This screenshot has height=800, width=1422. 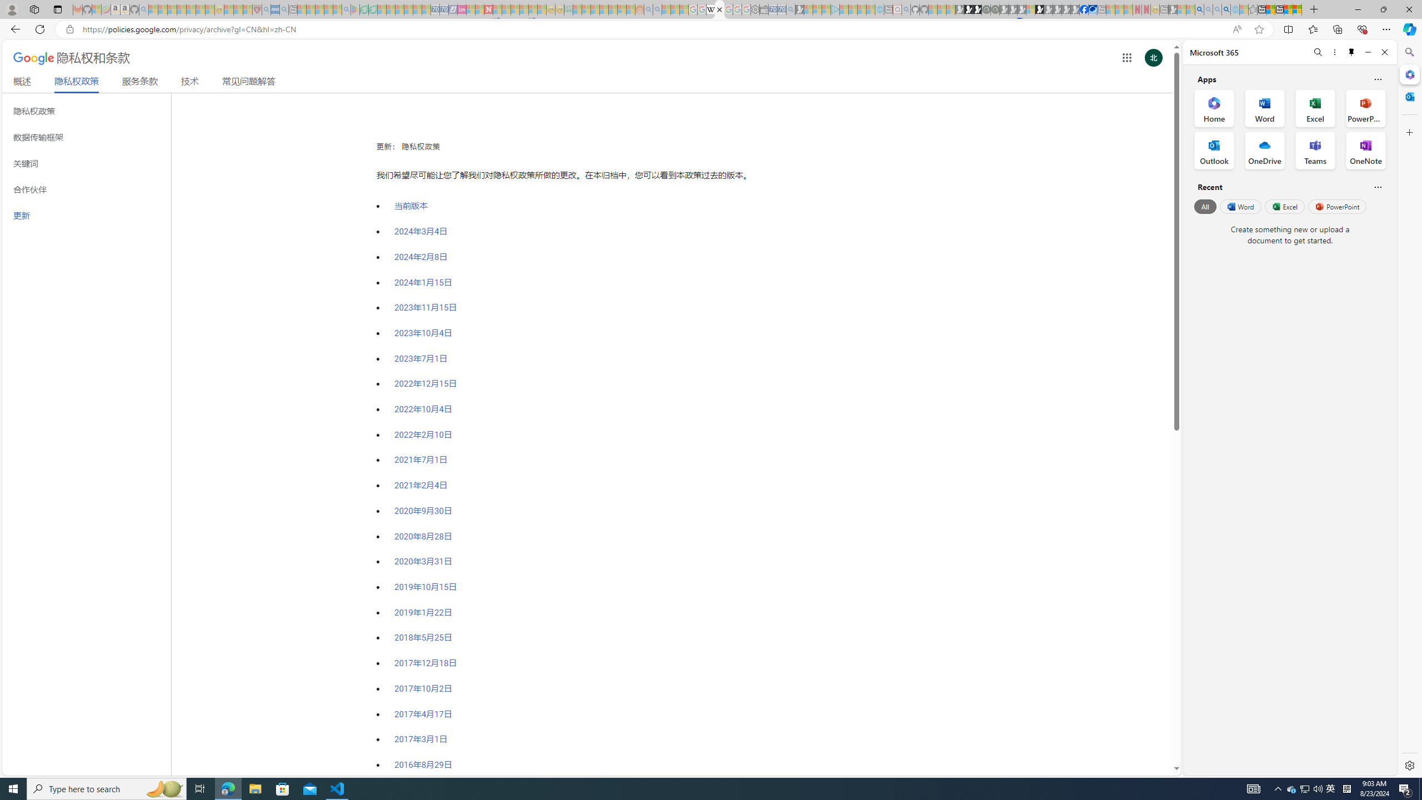 I want to click on Microsoft Start - Sleeping, so click(x=862, y=9).